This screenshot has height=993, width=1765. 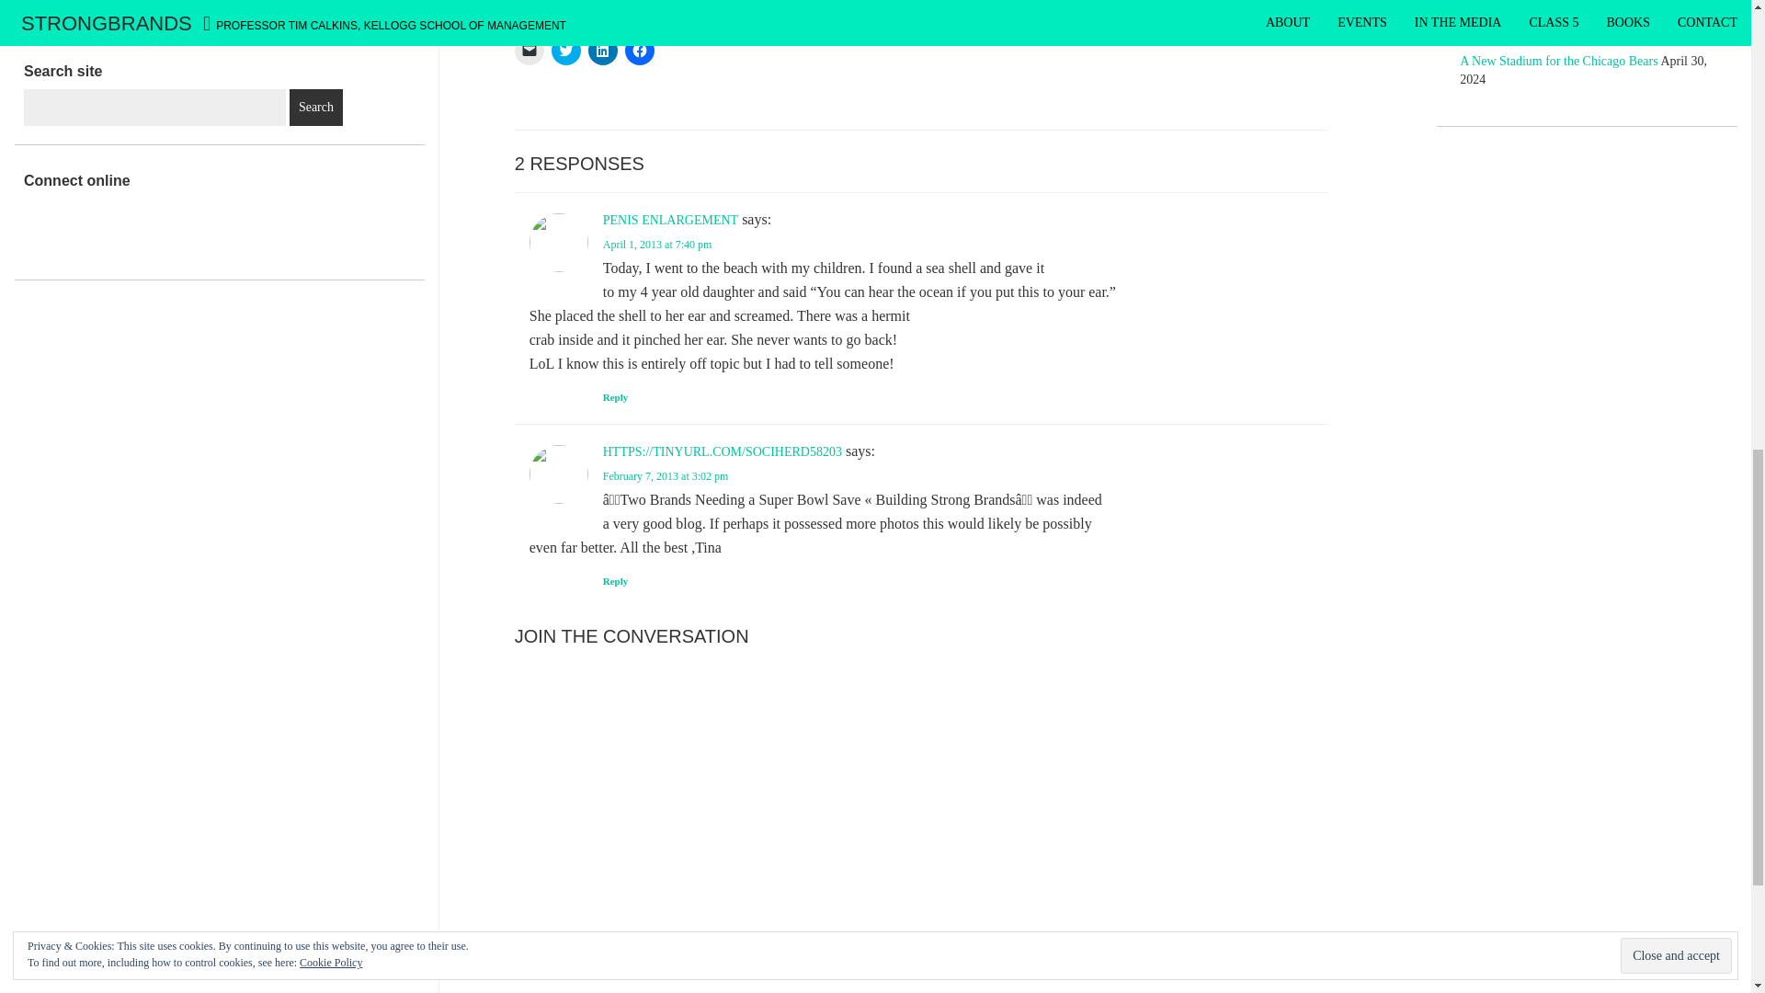 What do you see at coordinates (666, 475) in the screenshot?
I see `February 7, 2013 at 3:02 pm` at bounding box center [666, 475].